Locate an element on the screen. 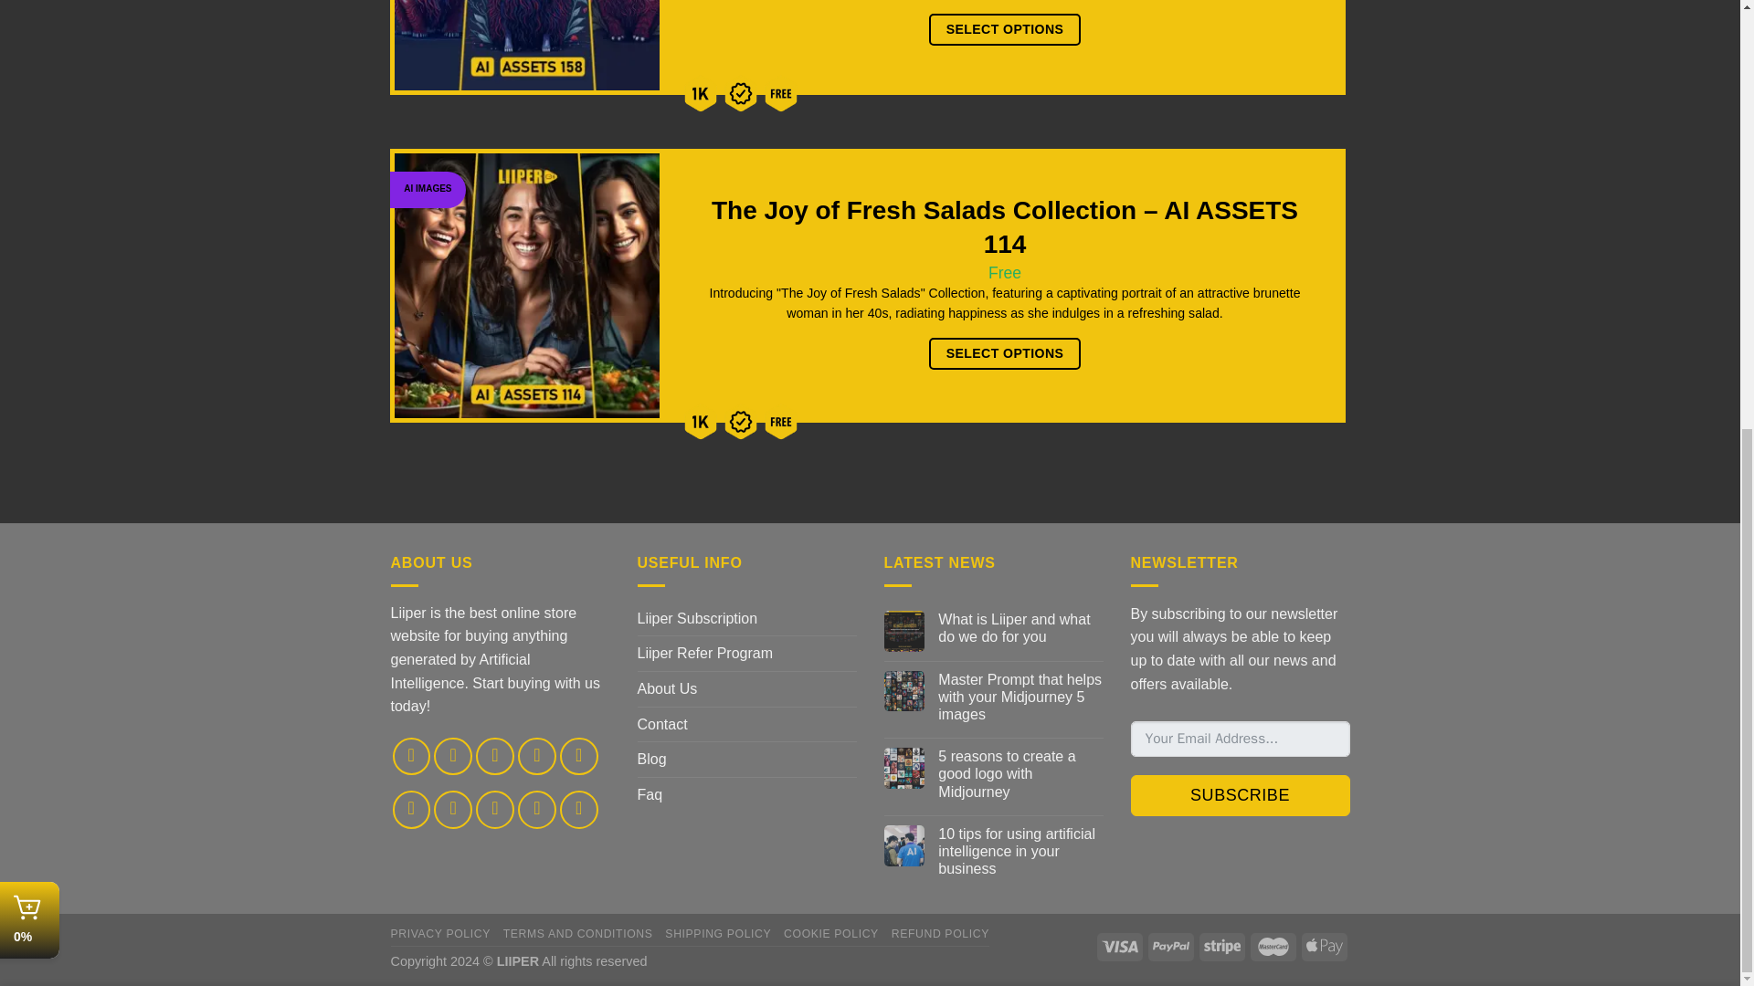 The height and width of the screenshot is (986, 1754). FREE AI ASSET is located at coordinates (781, 93).